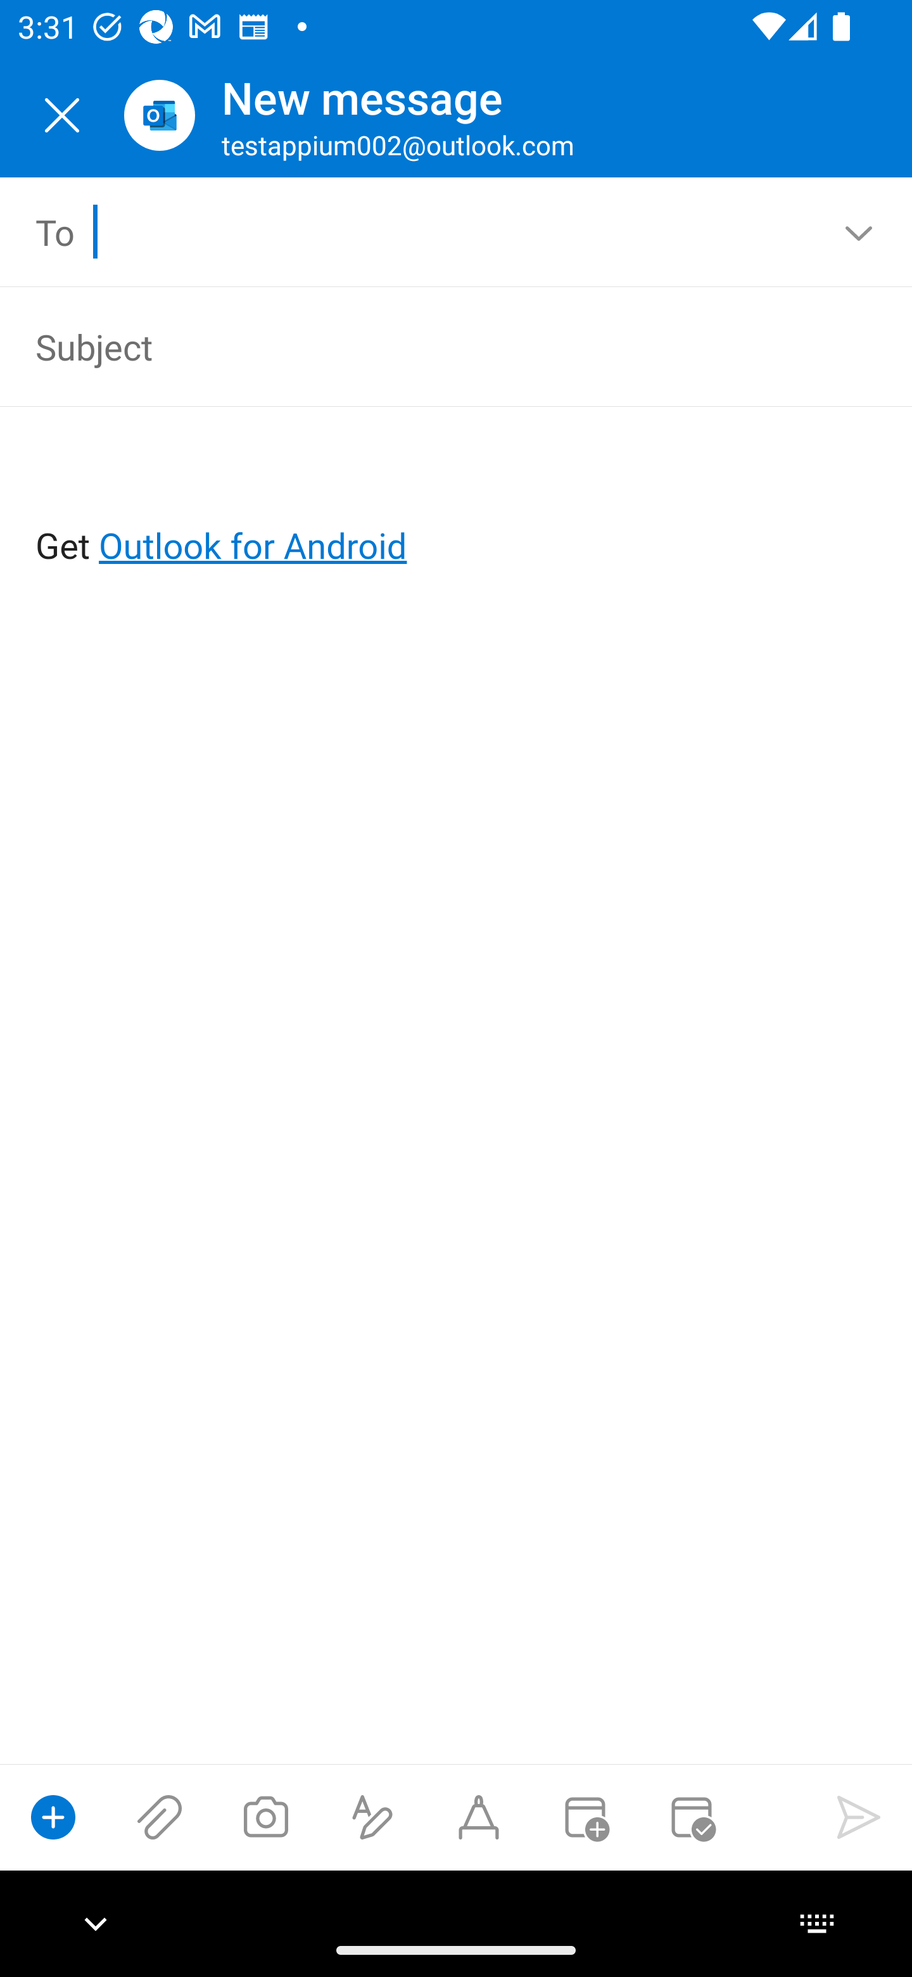 This screenshot has height=1977, width=912. Describe the element at coordinates (62, 115) in the screenshot. I see `Close` at that location.